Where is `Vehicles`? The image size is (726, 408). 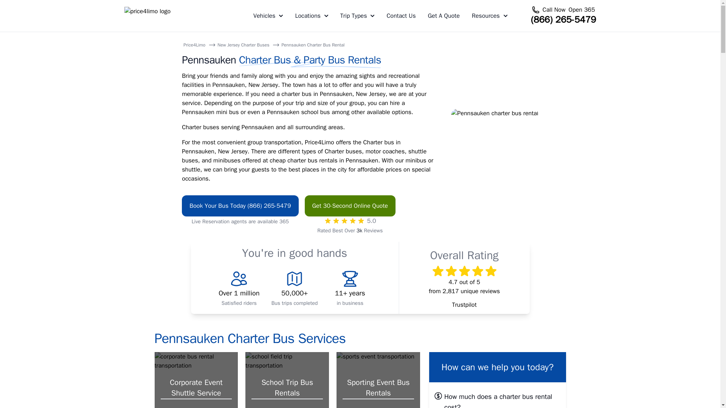 Vehicles is located at coordinates (268, 16).